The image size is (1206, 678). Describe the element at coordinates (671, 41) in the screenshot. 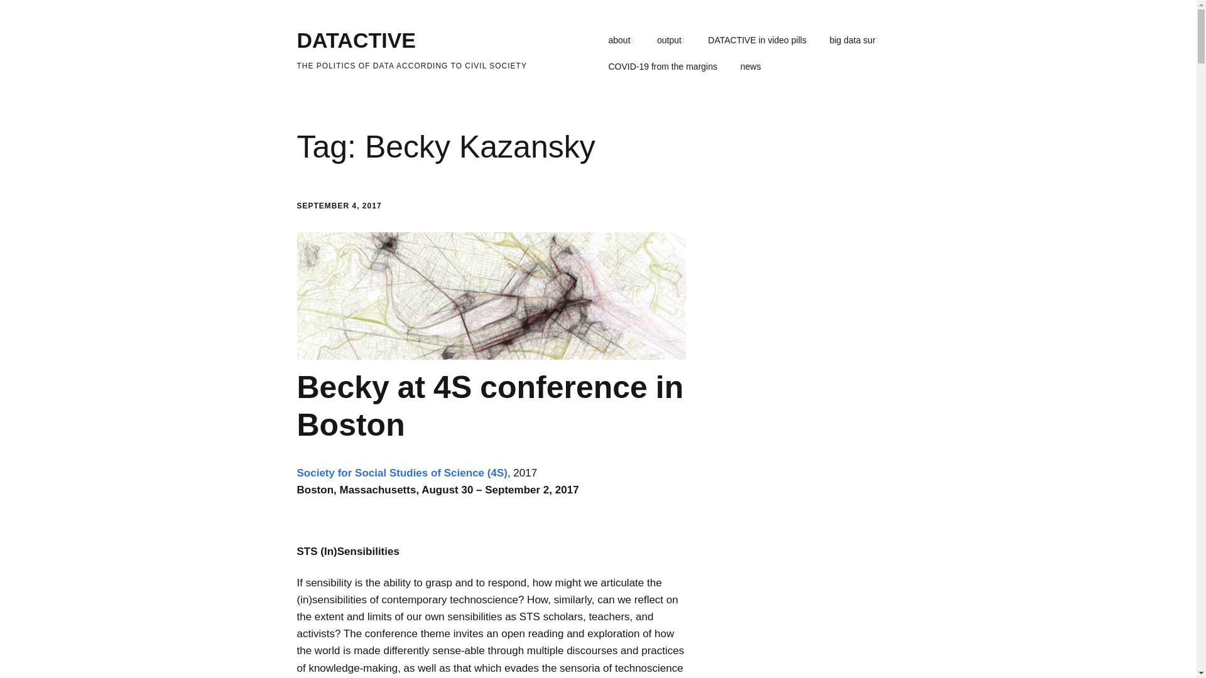

I see `output` at that location.